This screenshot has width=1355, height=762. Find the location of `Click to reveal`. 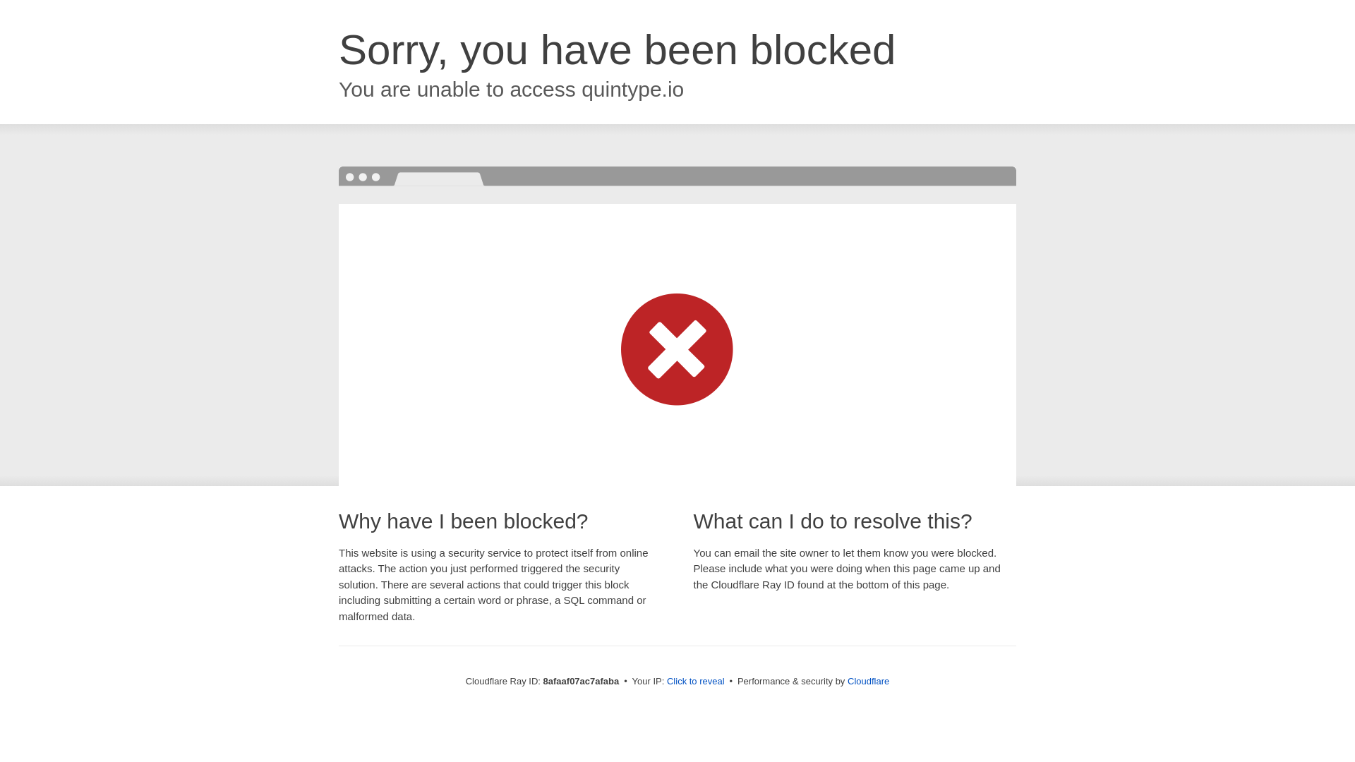

Click to reveal is located at coordinates (696, 682).